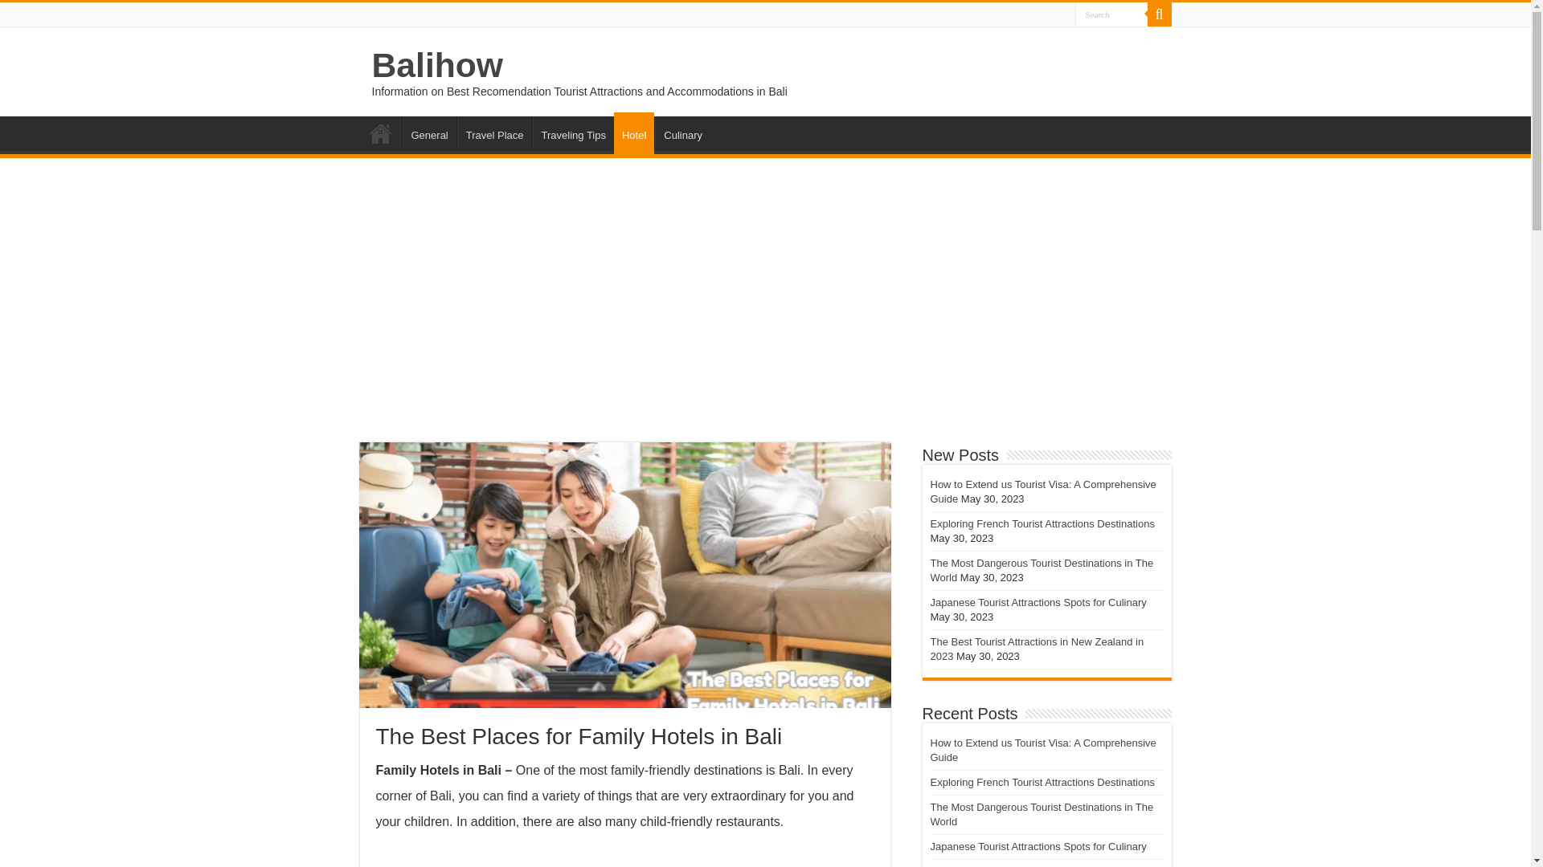 The image size is (1543, 867). Describe the element at coordinates (1038, 846) in the screenshot. I see `Japanese Tourist Attractions Spots for Culinary` at that location.